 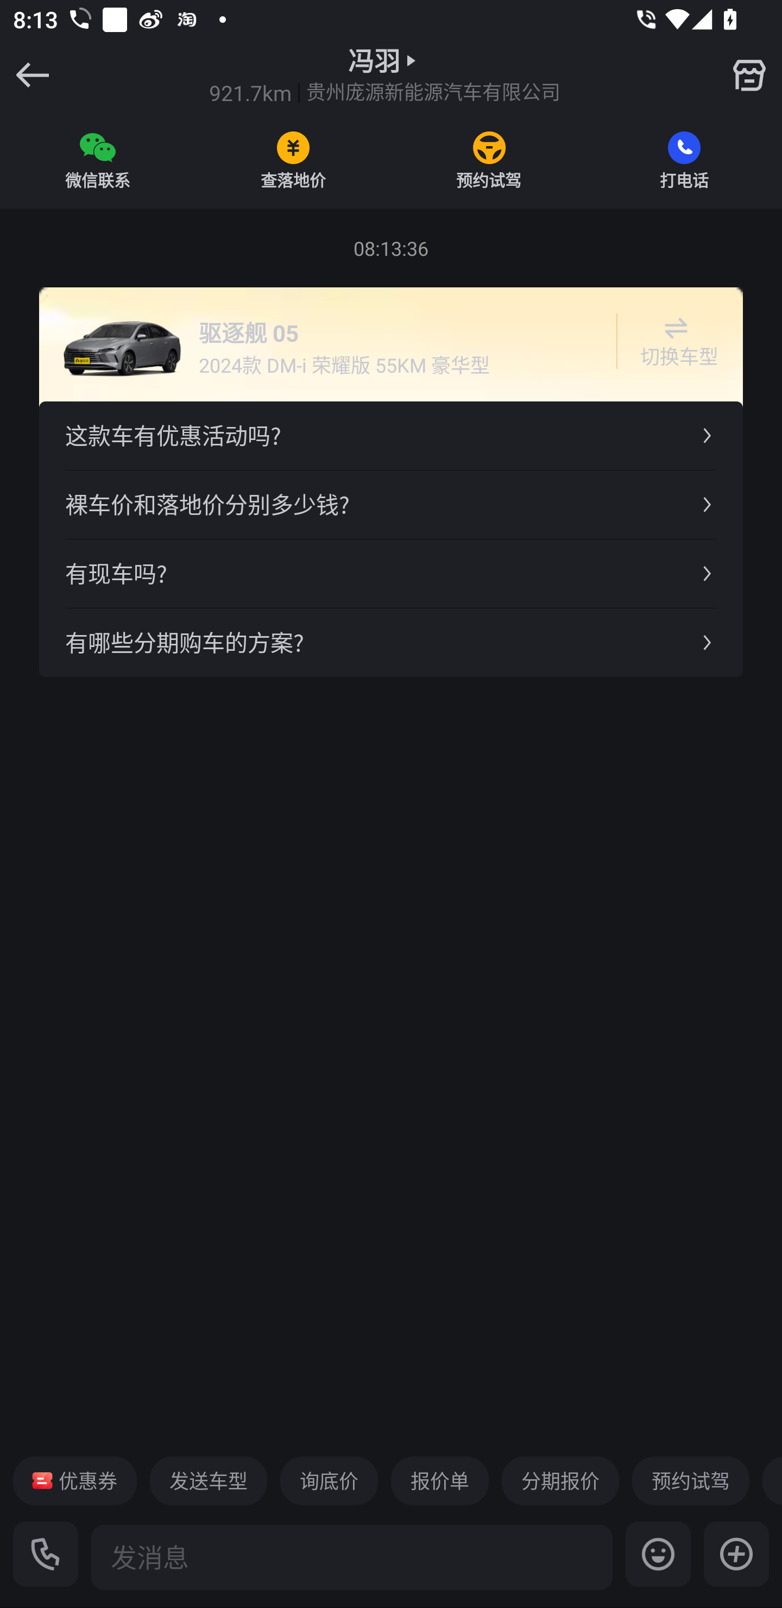 What do you see at coordinates (684, 160) in the screenshot?
I see `打电话` at bounding box center [684, 160].